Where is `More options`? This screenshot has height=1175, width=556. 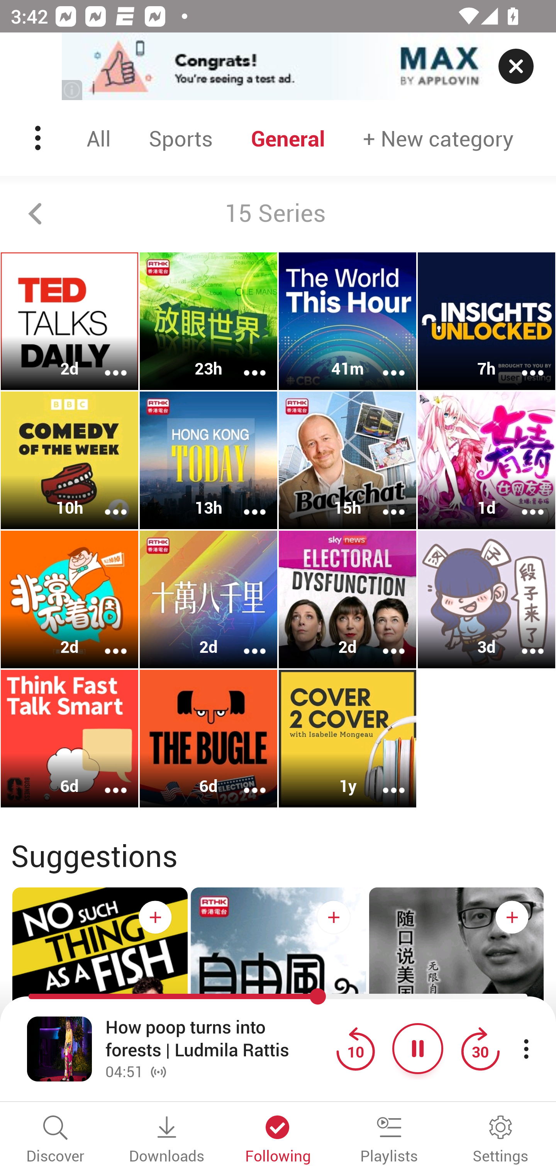
More options is located at coordinates (106, 780).